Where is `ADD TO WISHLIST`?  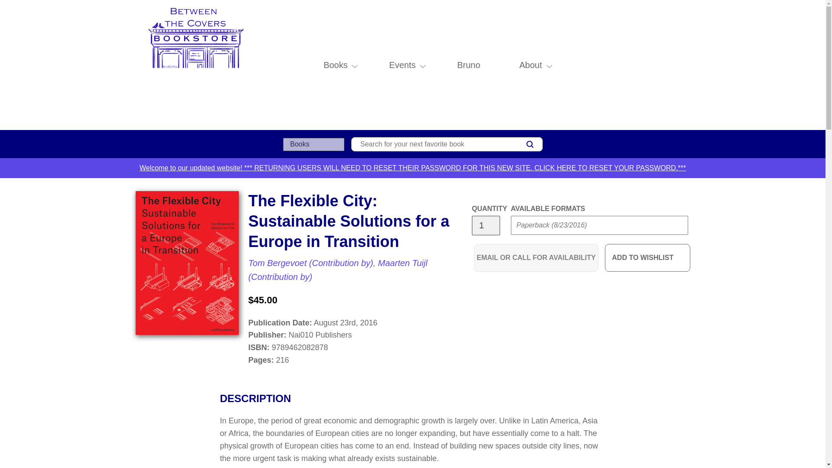 ADD TO WISHLIST is located at coordinates (647, 257).